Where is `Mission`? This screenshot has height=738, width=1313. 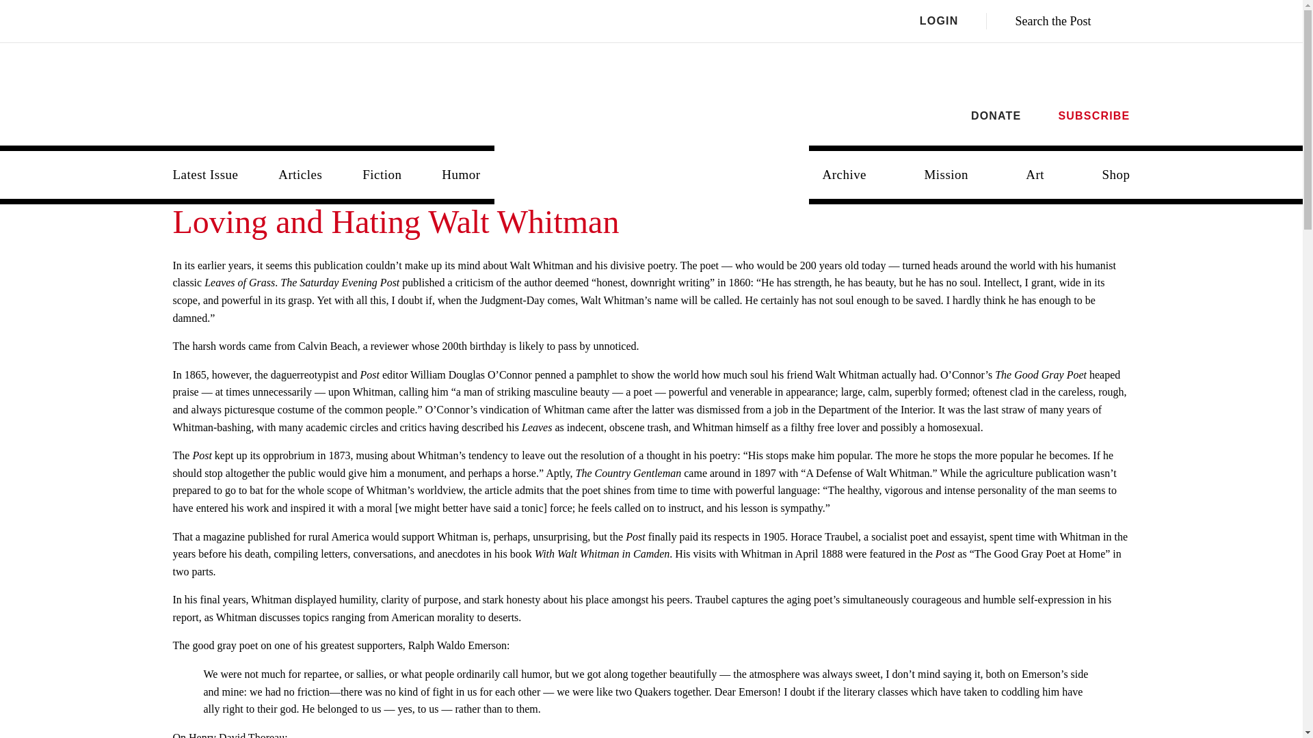 Mission is located at coordinates (946, 175).